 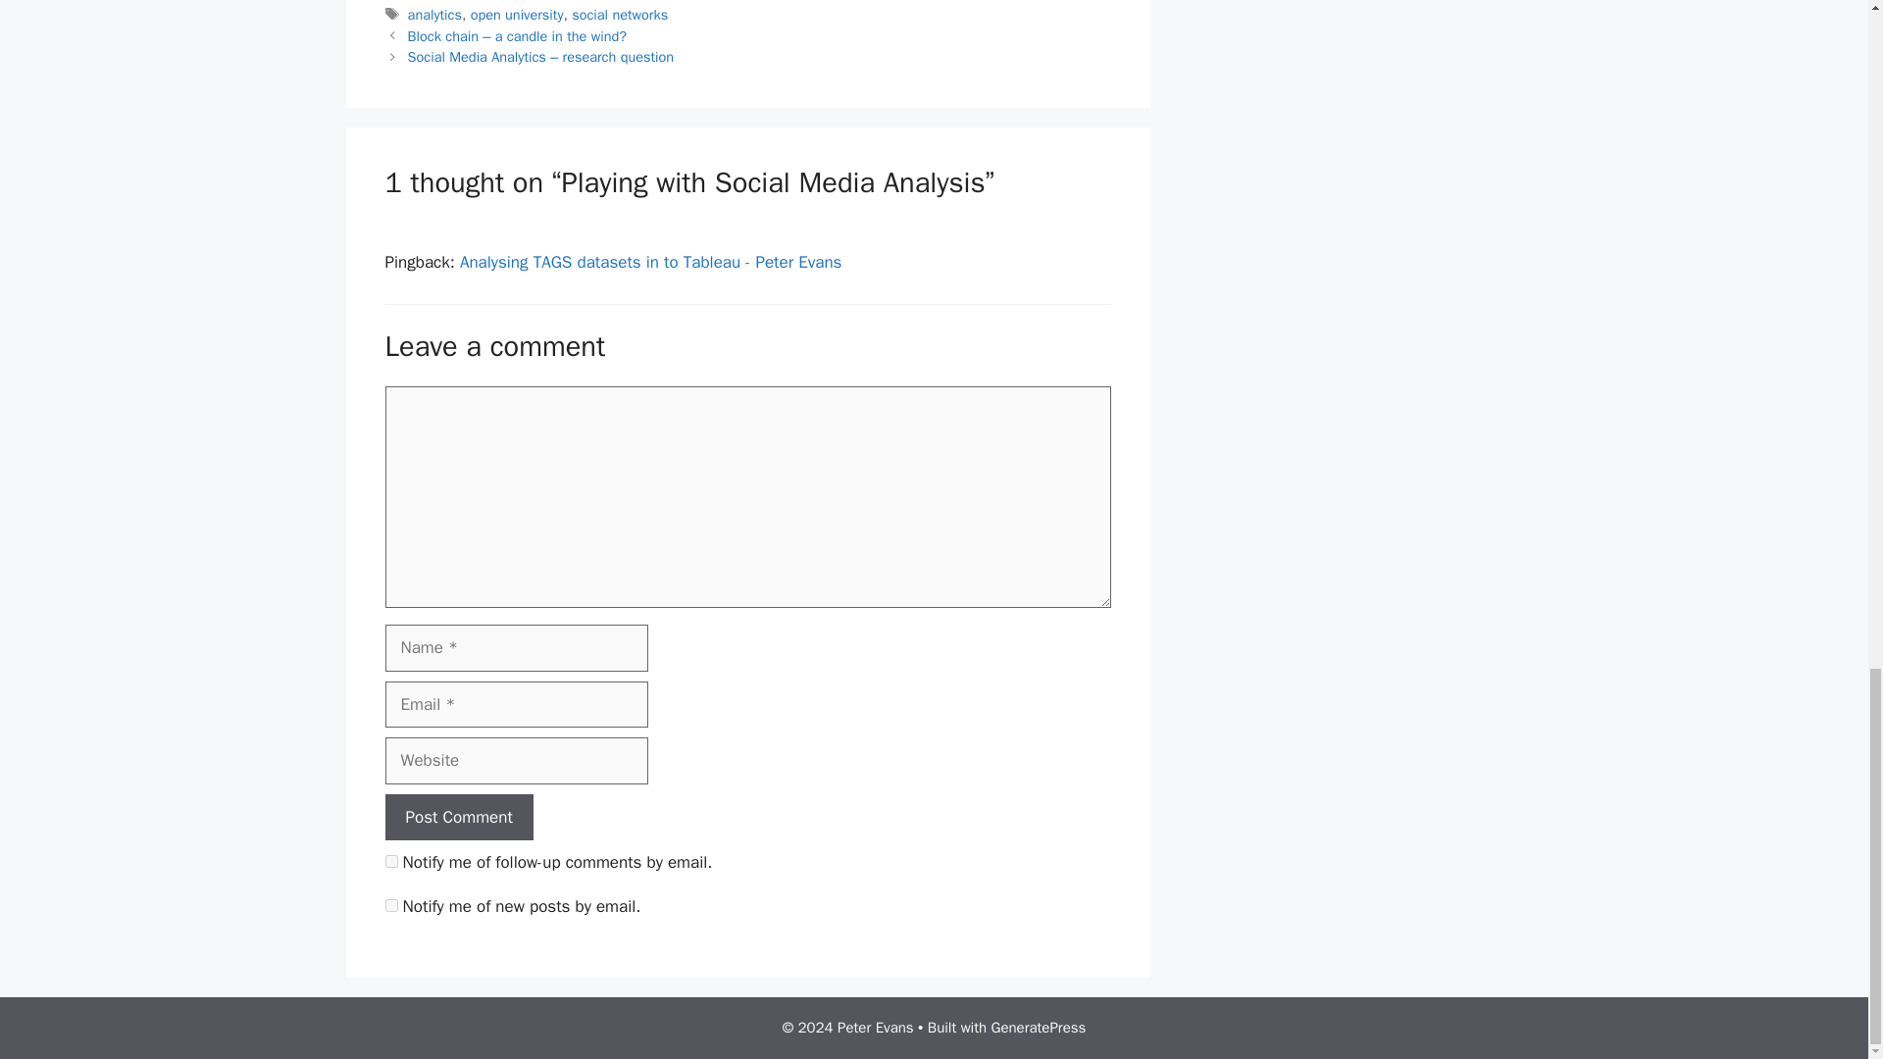 I want to click on research, so click(x=434, y=1).